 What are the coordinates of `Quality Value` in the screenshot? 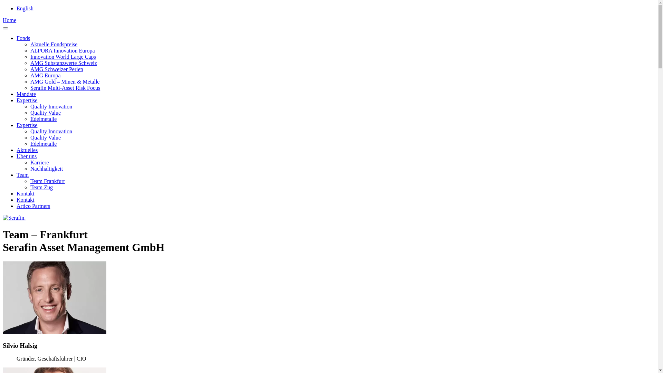 It's located at (46, 113).